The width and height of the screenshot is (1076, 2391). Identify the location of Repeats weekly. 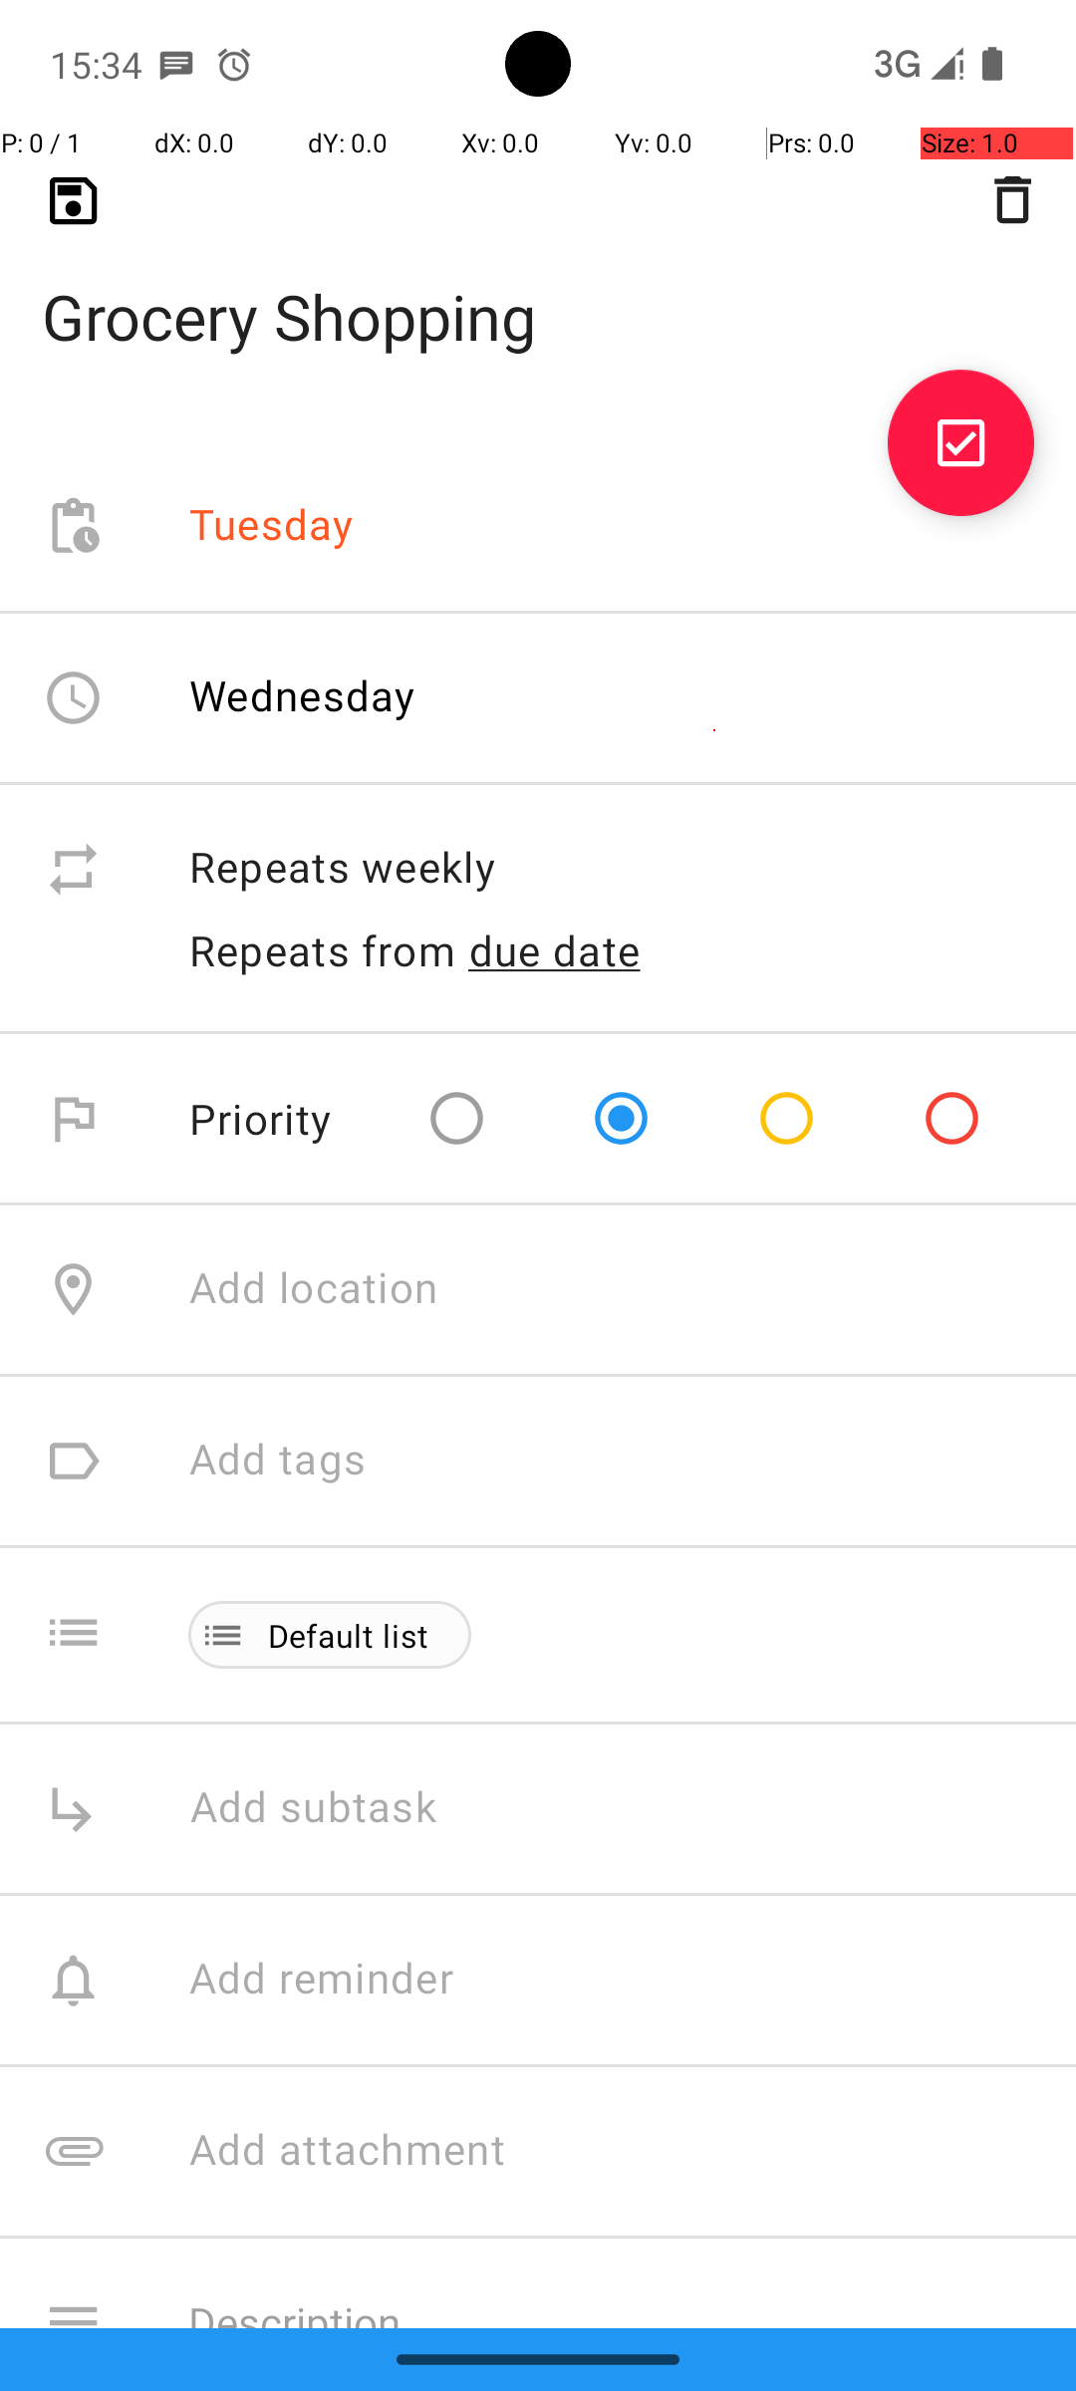
(612, 869).